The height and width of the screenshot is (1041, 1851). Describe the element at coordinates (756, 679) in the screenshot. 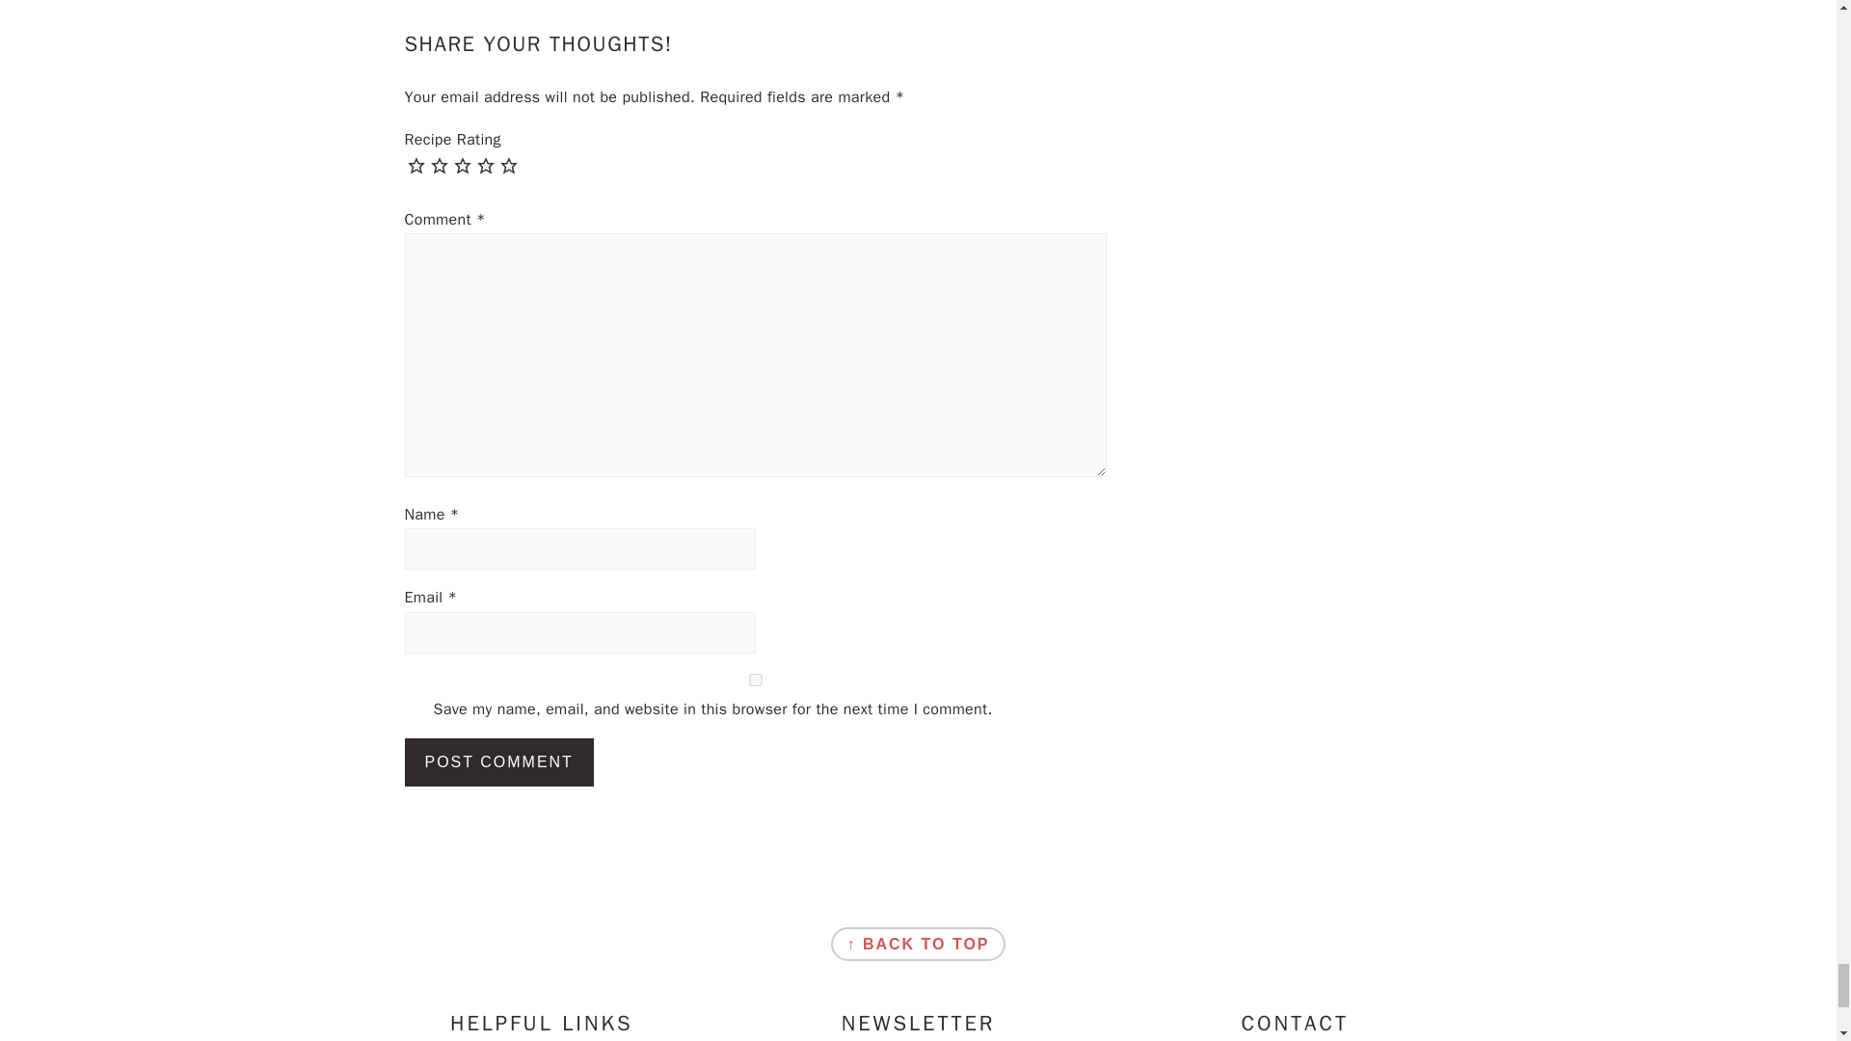

I see `yes` at that location.